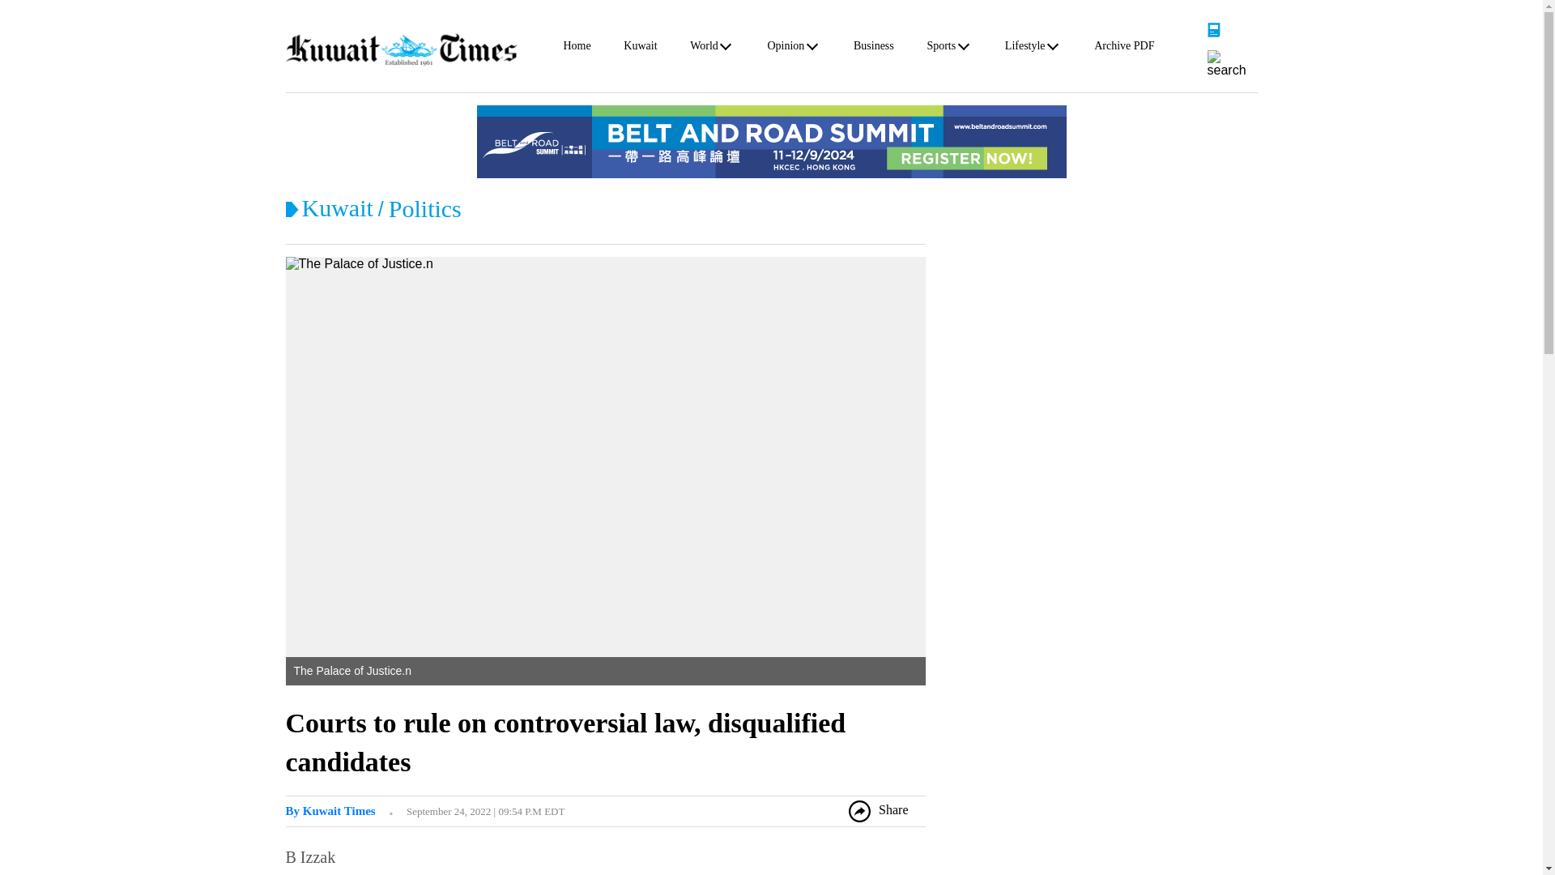 The image size is (1555, 875). I want to click on Politics, so click(425, 208).